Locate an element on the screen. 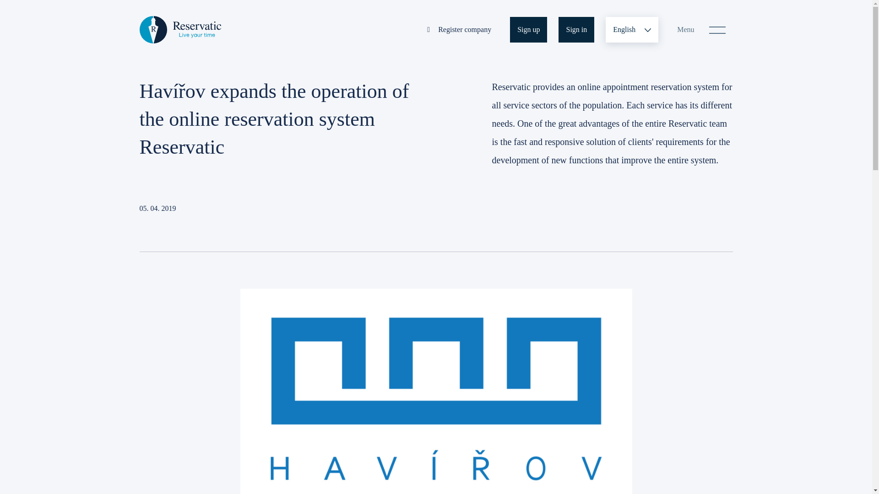 This screenshot has width=879, height=494. Sign in is located at coordinates (576, 29).